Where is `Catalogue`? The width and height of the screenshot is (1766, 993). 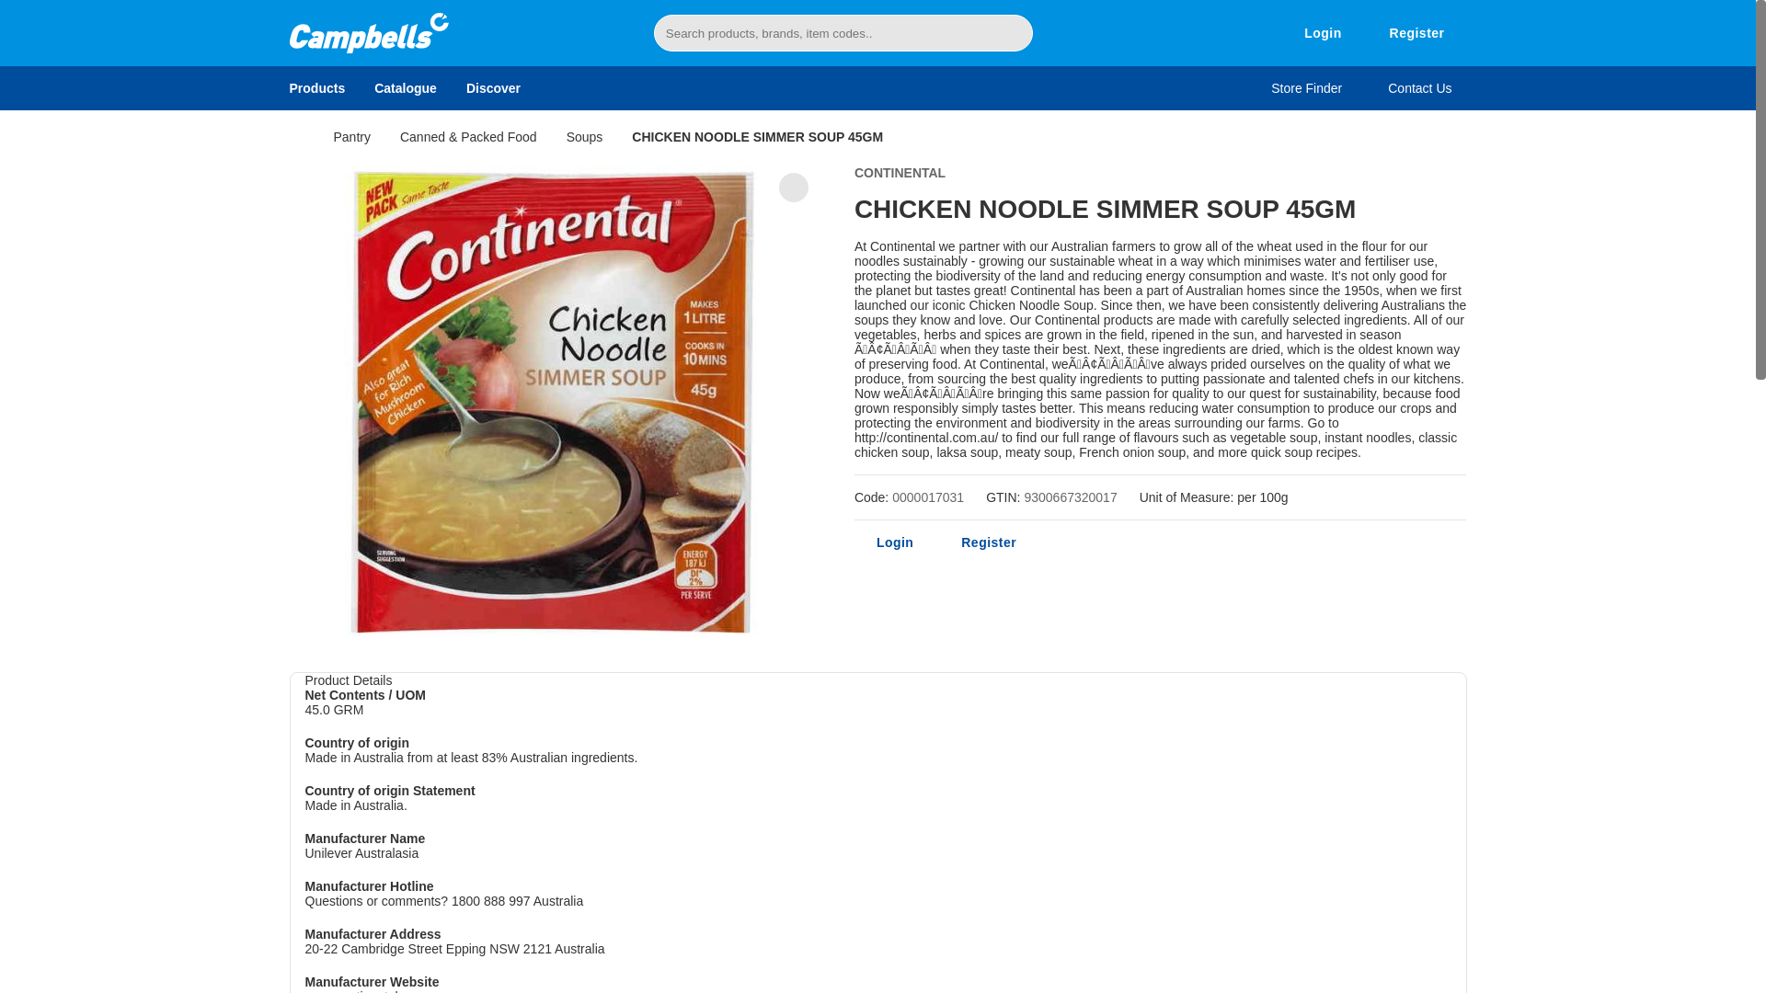
Catalogue is located at coordinates (406, 88).